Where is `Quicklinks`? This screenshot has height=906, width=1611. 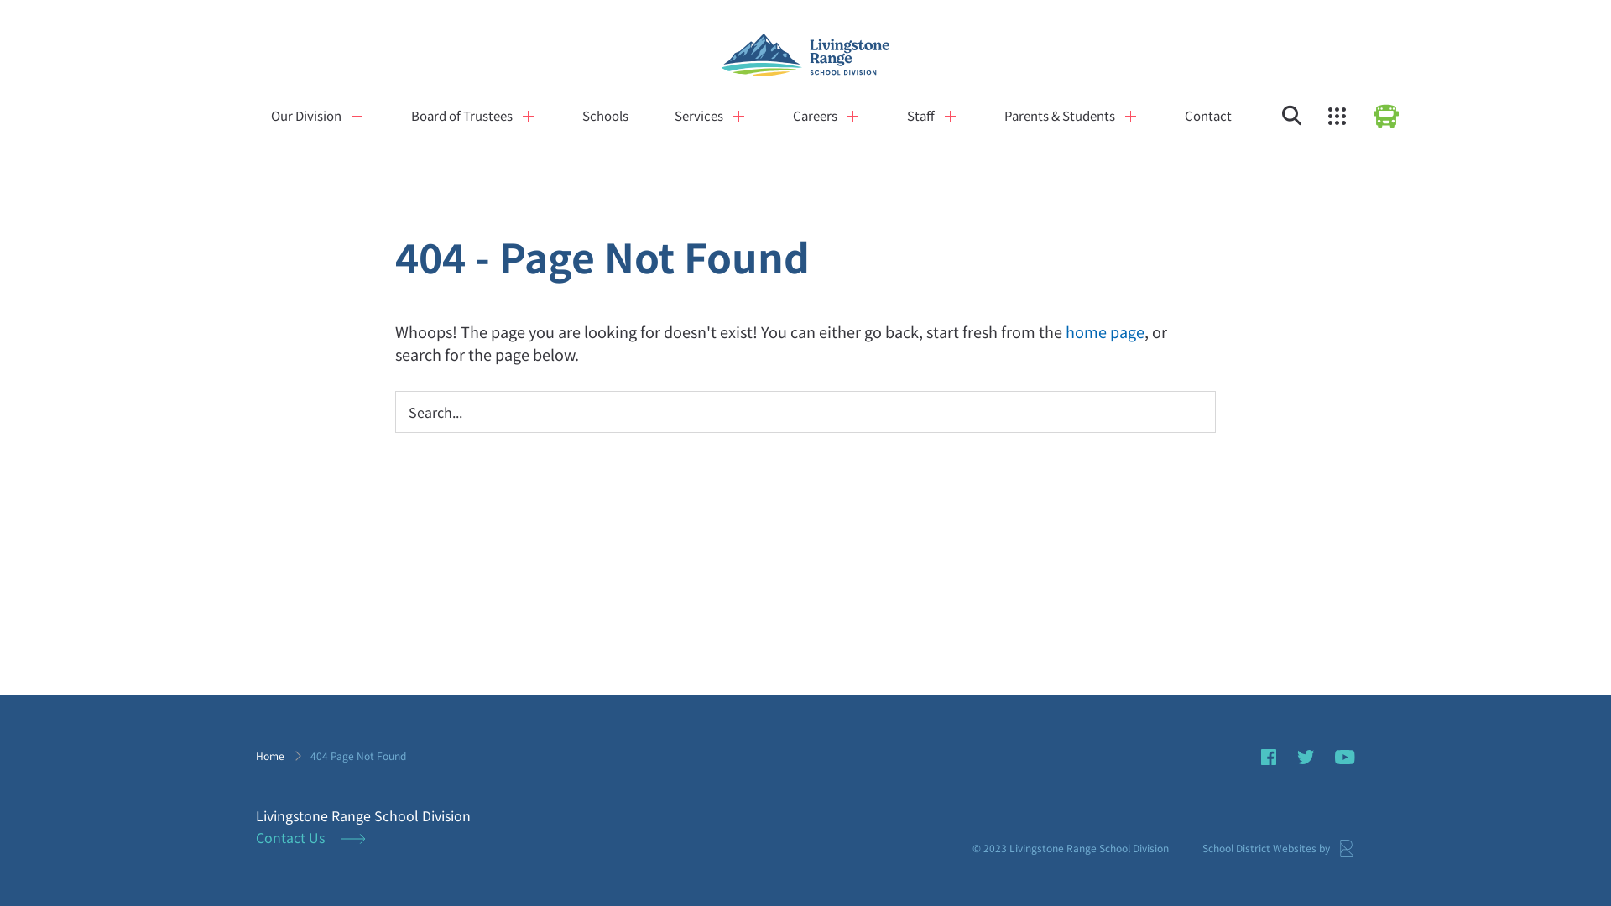 Quicklinks is located at coordinates (1337, 116).